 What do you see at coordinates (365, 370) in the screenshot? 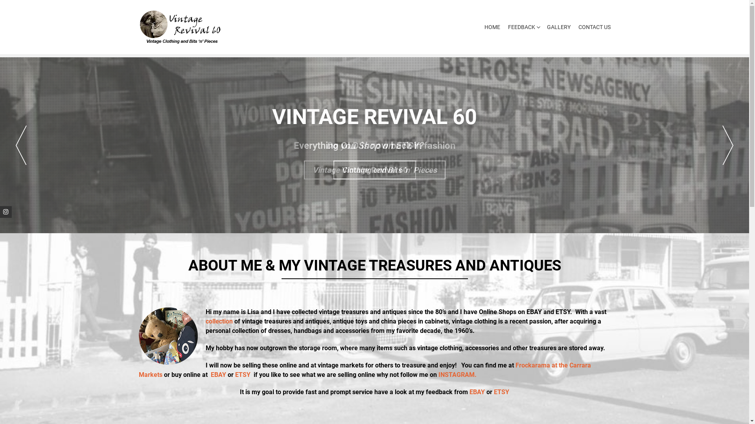
I see `Frockarama at the Carrara Markets` at bounding box center [365, 370].